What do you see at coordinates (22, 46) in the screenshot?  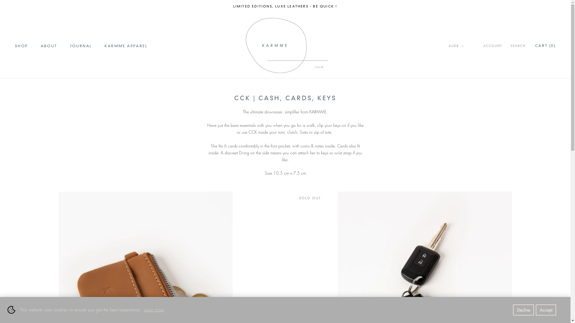 I see `SHOP` at bounding box center [22, 46].